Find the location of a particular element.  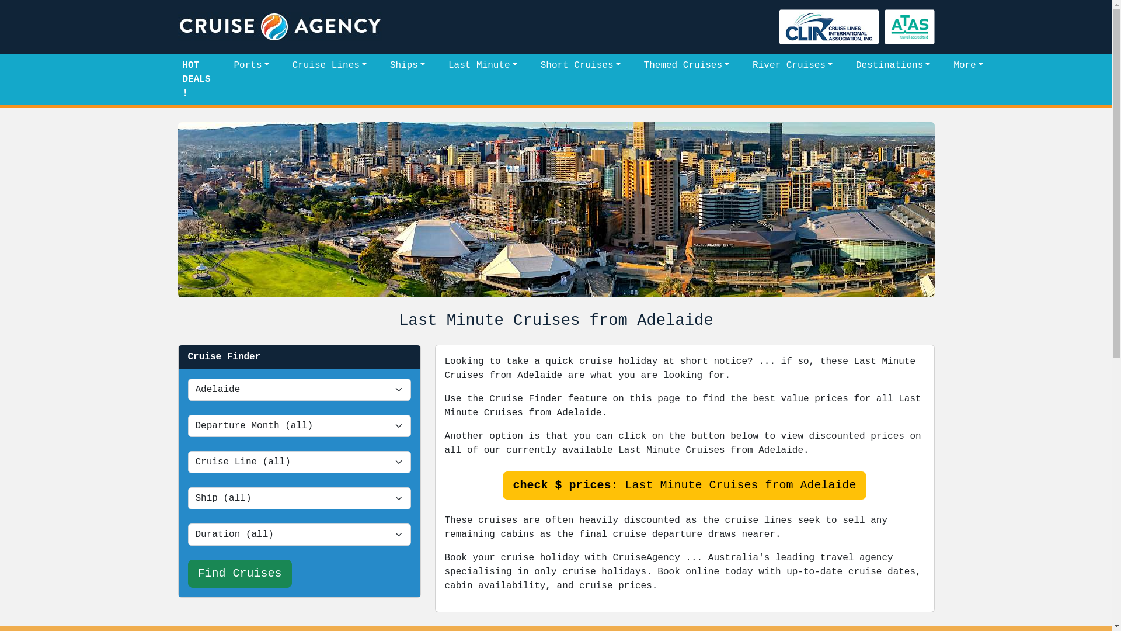

HOT DEALS ! is located at coordinates (196, 79).